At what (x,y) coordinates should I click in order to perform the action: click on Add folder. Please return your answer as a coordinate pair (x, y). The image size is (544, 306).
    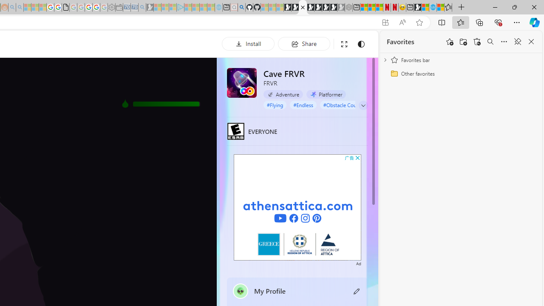
    Looking at the image, I should click on (463, 42).